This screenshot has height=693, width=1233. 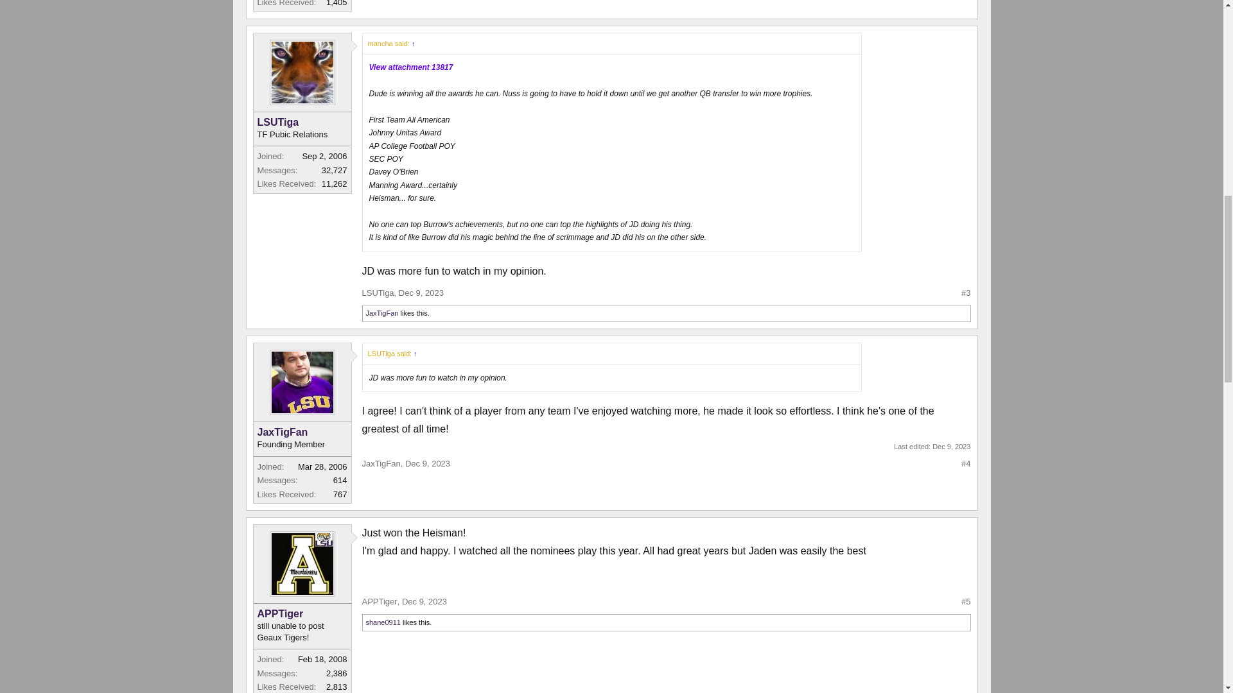 I want to click on 32,727, so click(x=335, y=171).